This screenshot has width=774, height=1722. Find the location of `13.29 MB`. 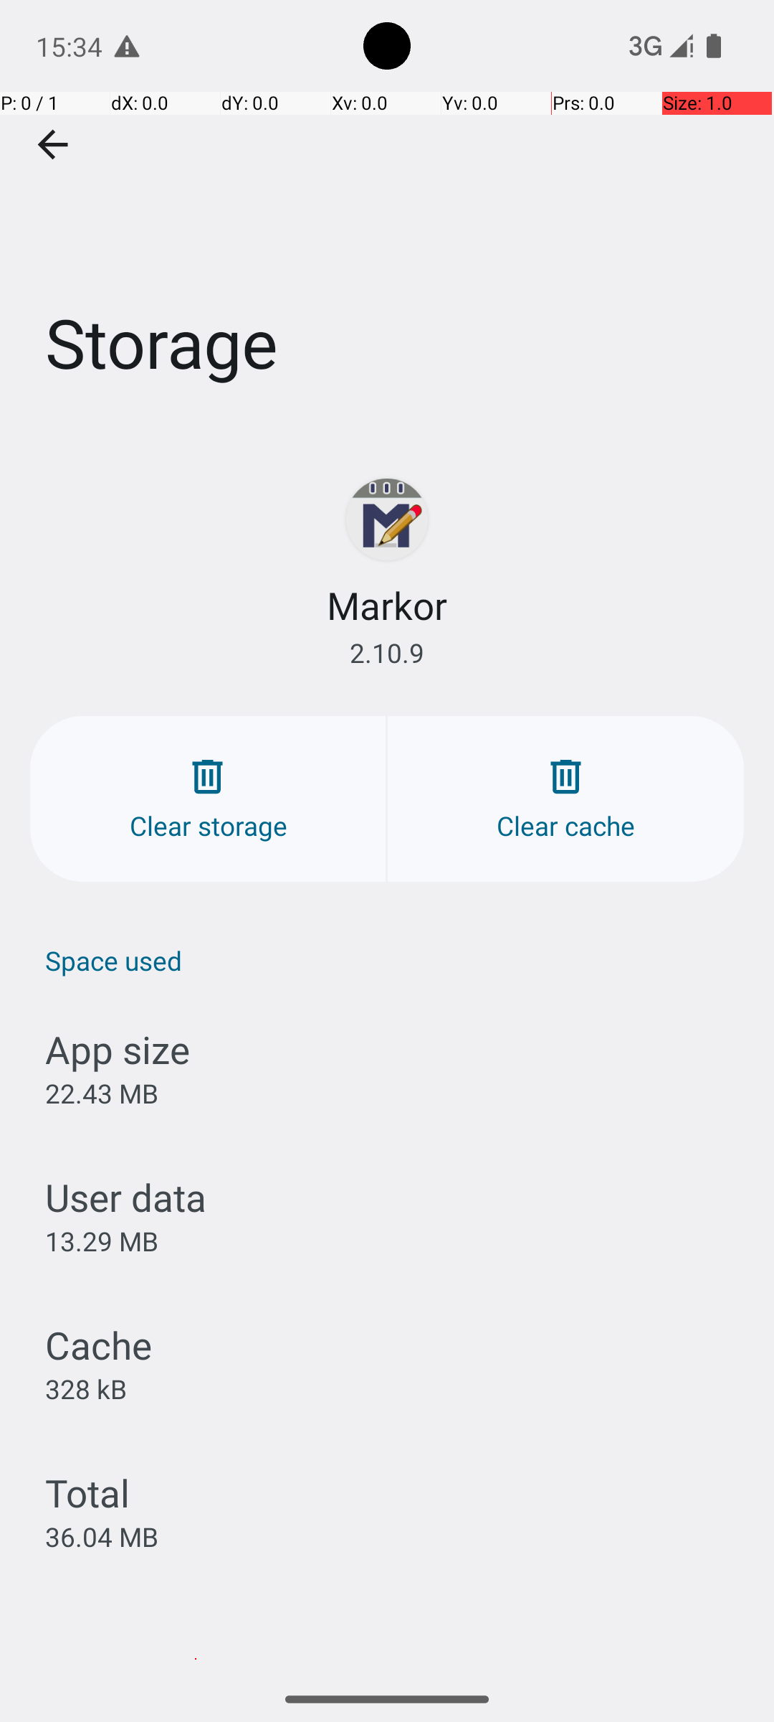

13.29 MB is located at coordinates (102, 1241).